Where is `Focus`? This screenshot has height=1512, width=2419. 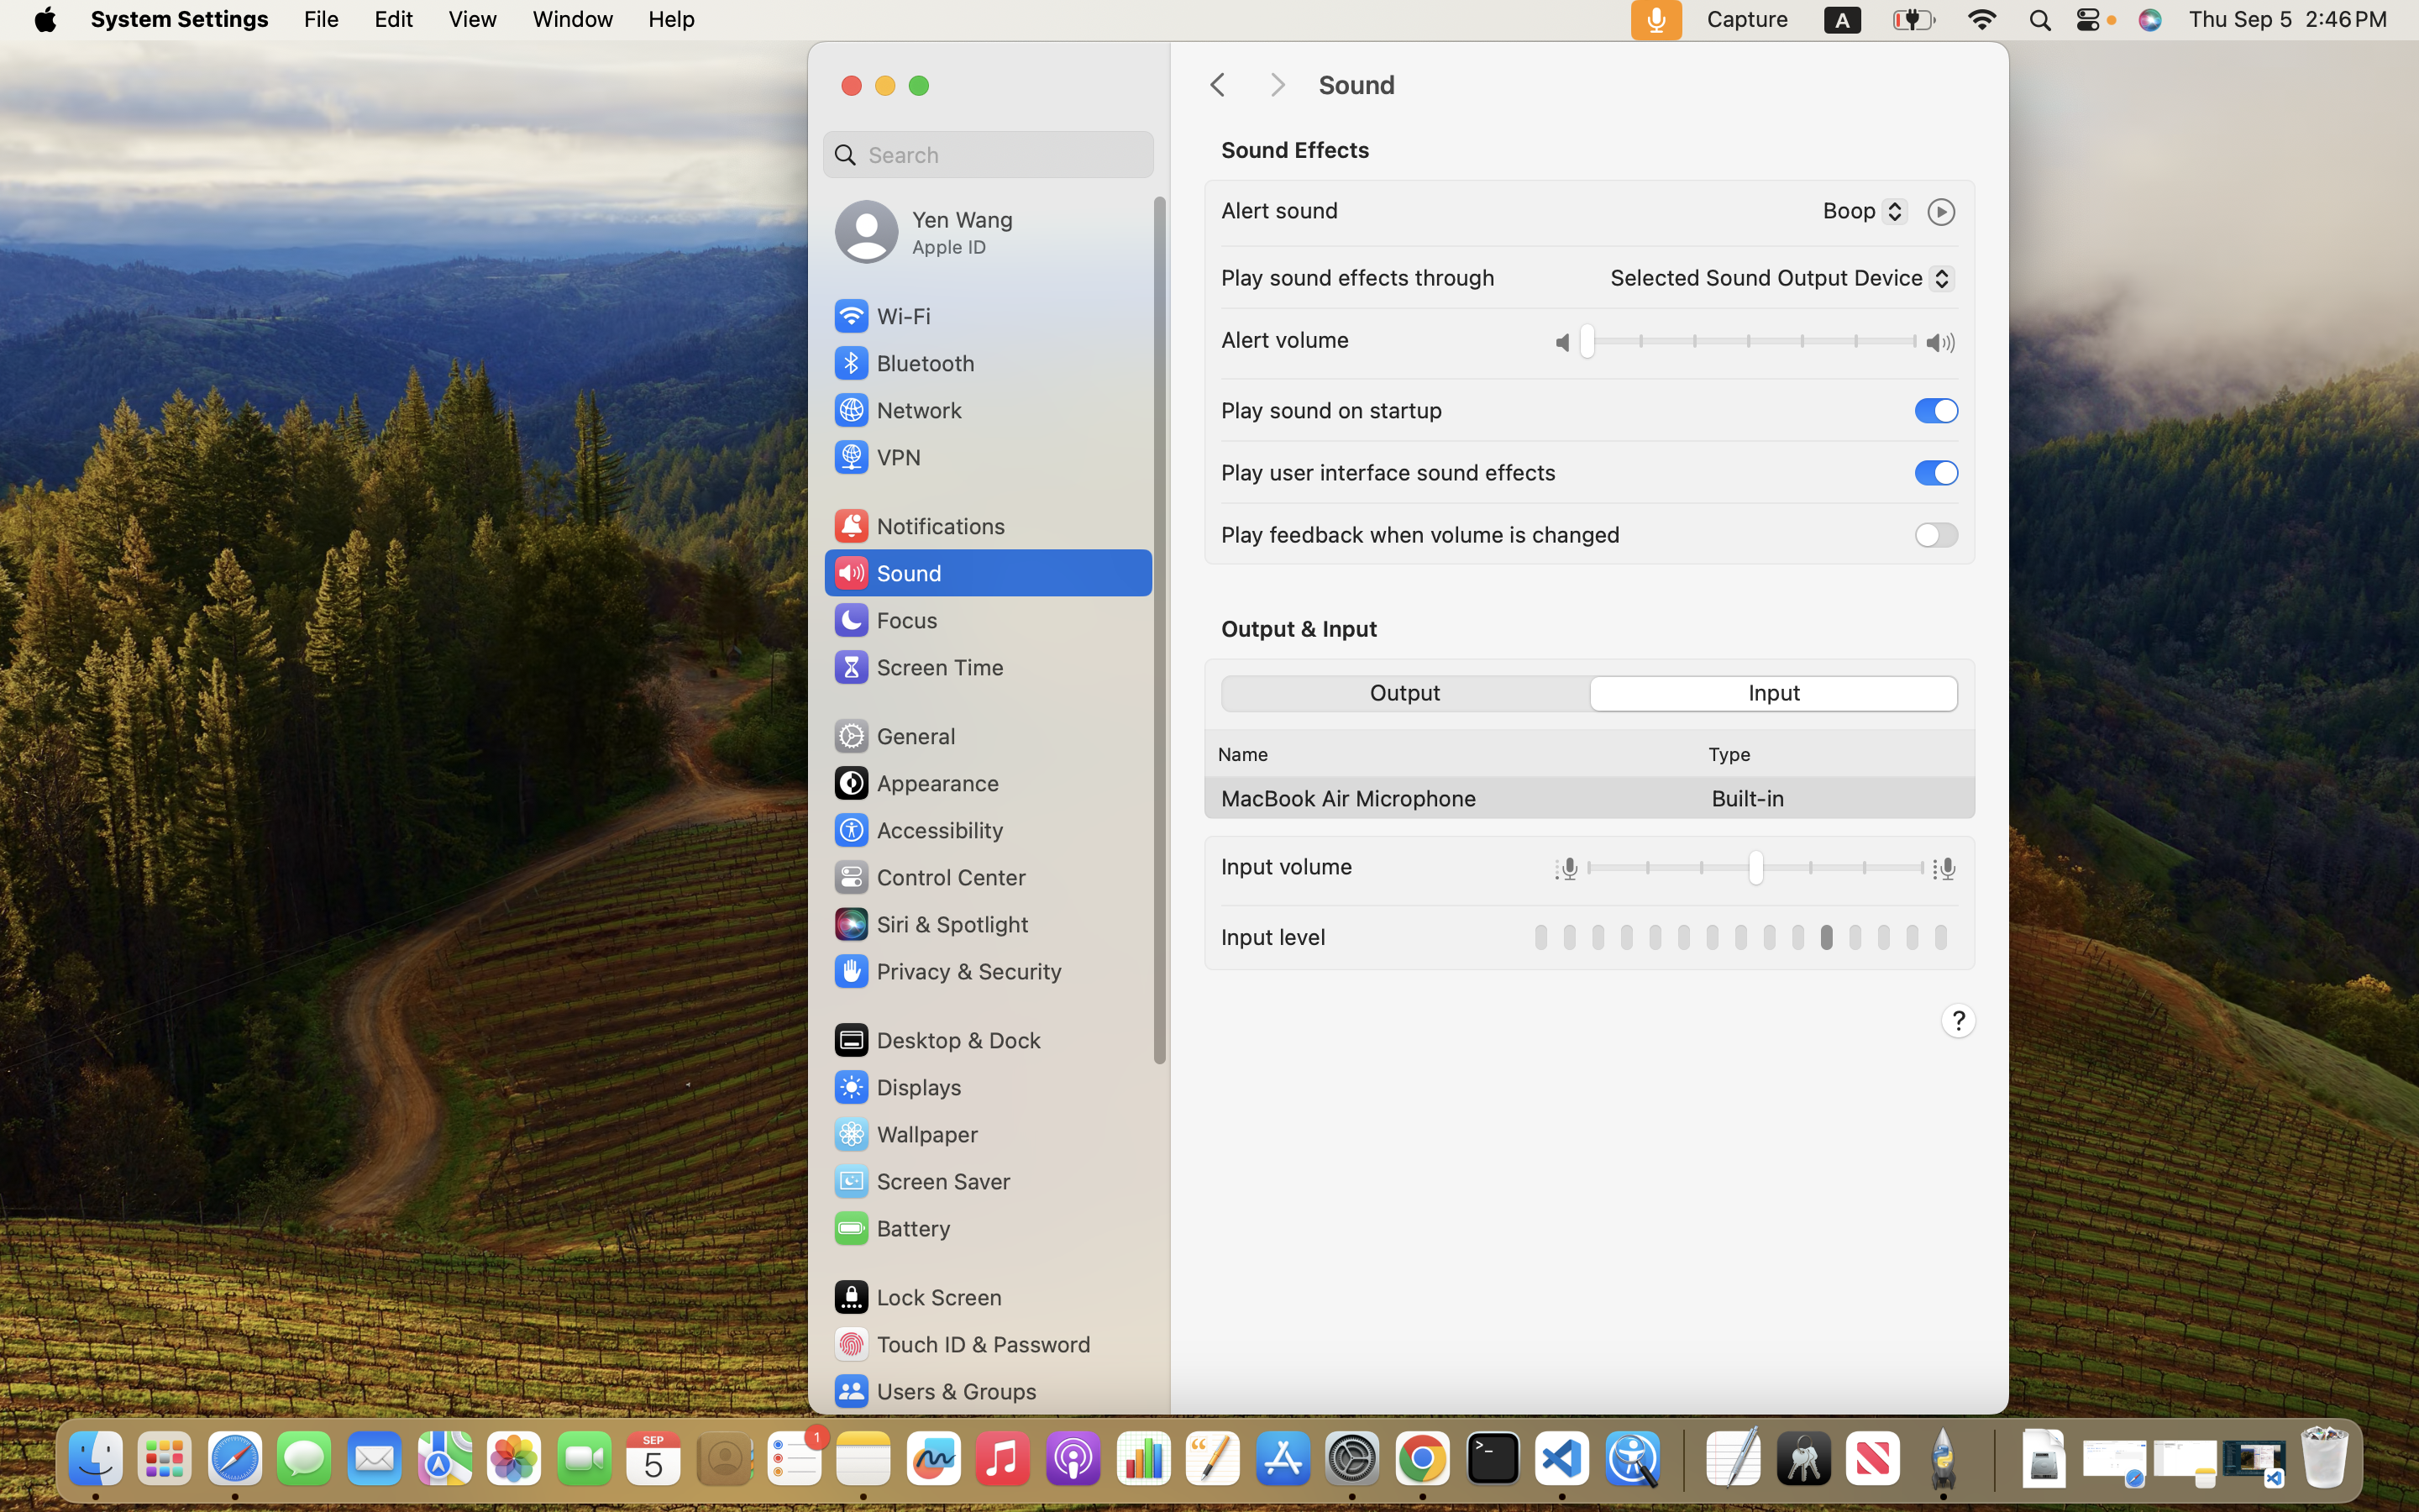 Focus is located at coordinates (884, 620).